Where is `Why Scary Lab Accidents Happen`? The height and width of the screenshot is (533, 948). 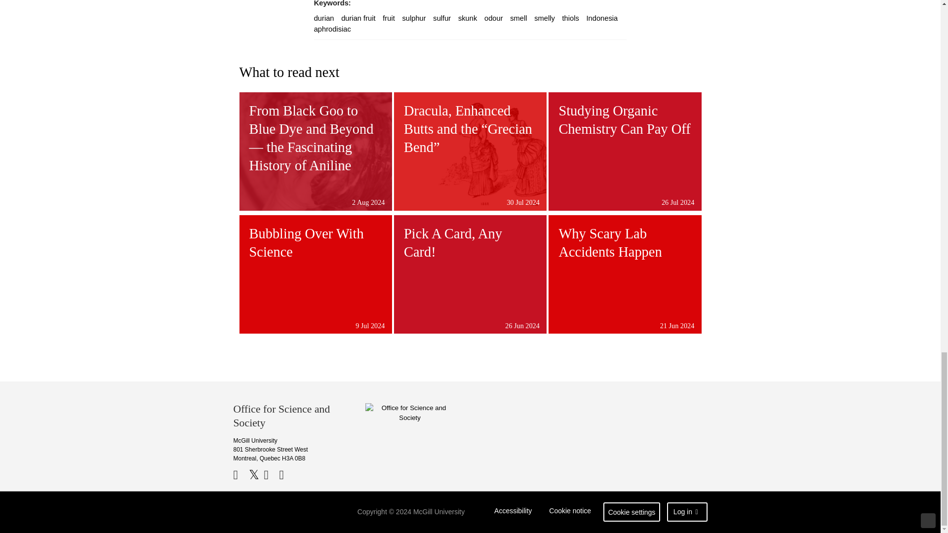 Why Scary Lab Accidents Happen is located at coordinates (625, 274).